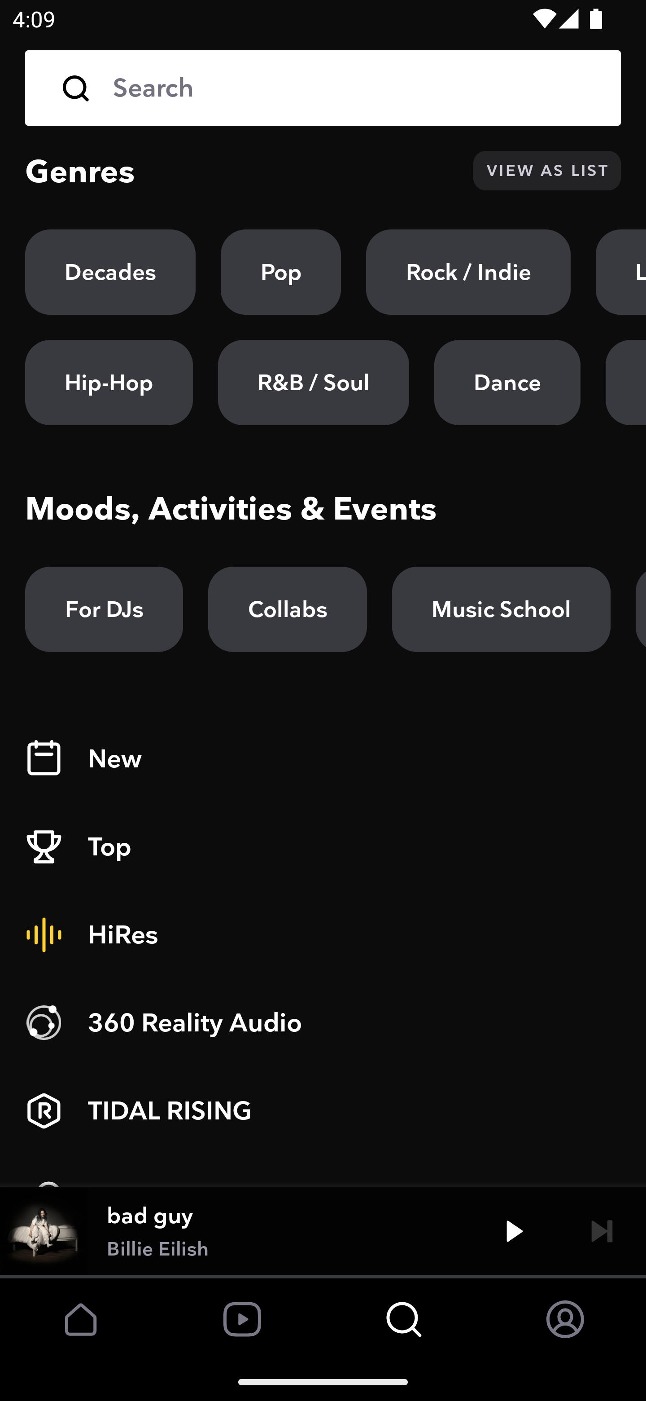  I want to click on Music School, so click(501, 608).